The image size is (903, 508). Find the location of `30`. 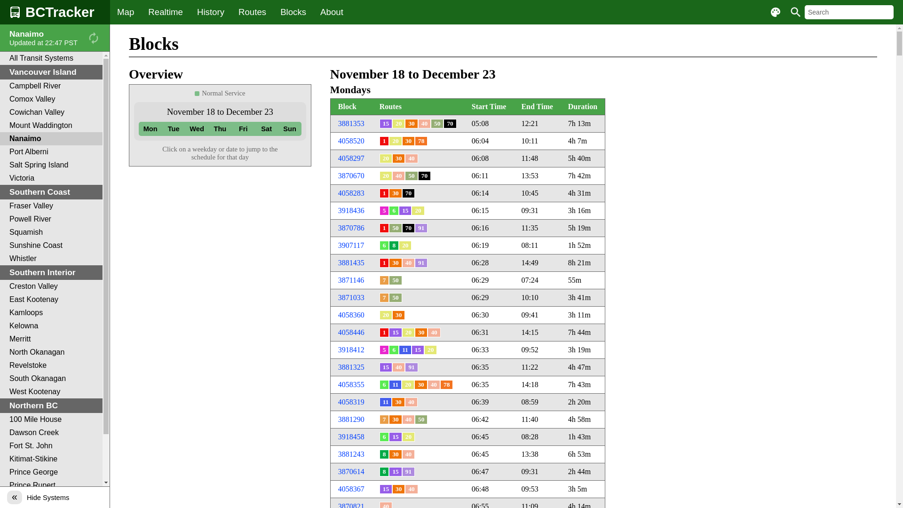

30 is located at coordinates (399, 315).